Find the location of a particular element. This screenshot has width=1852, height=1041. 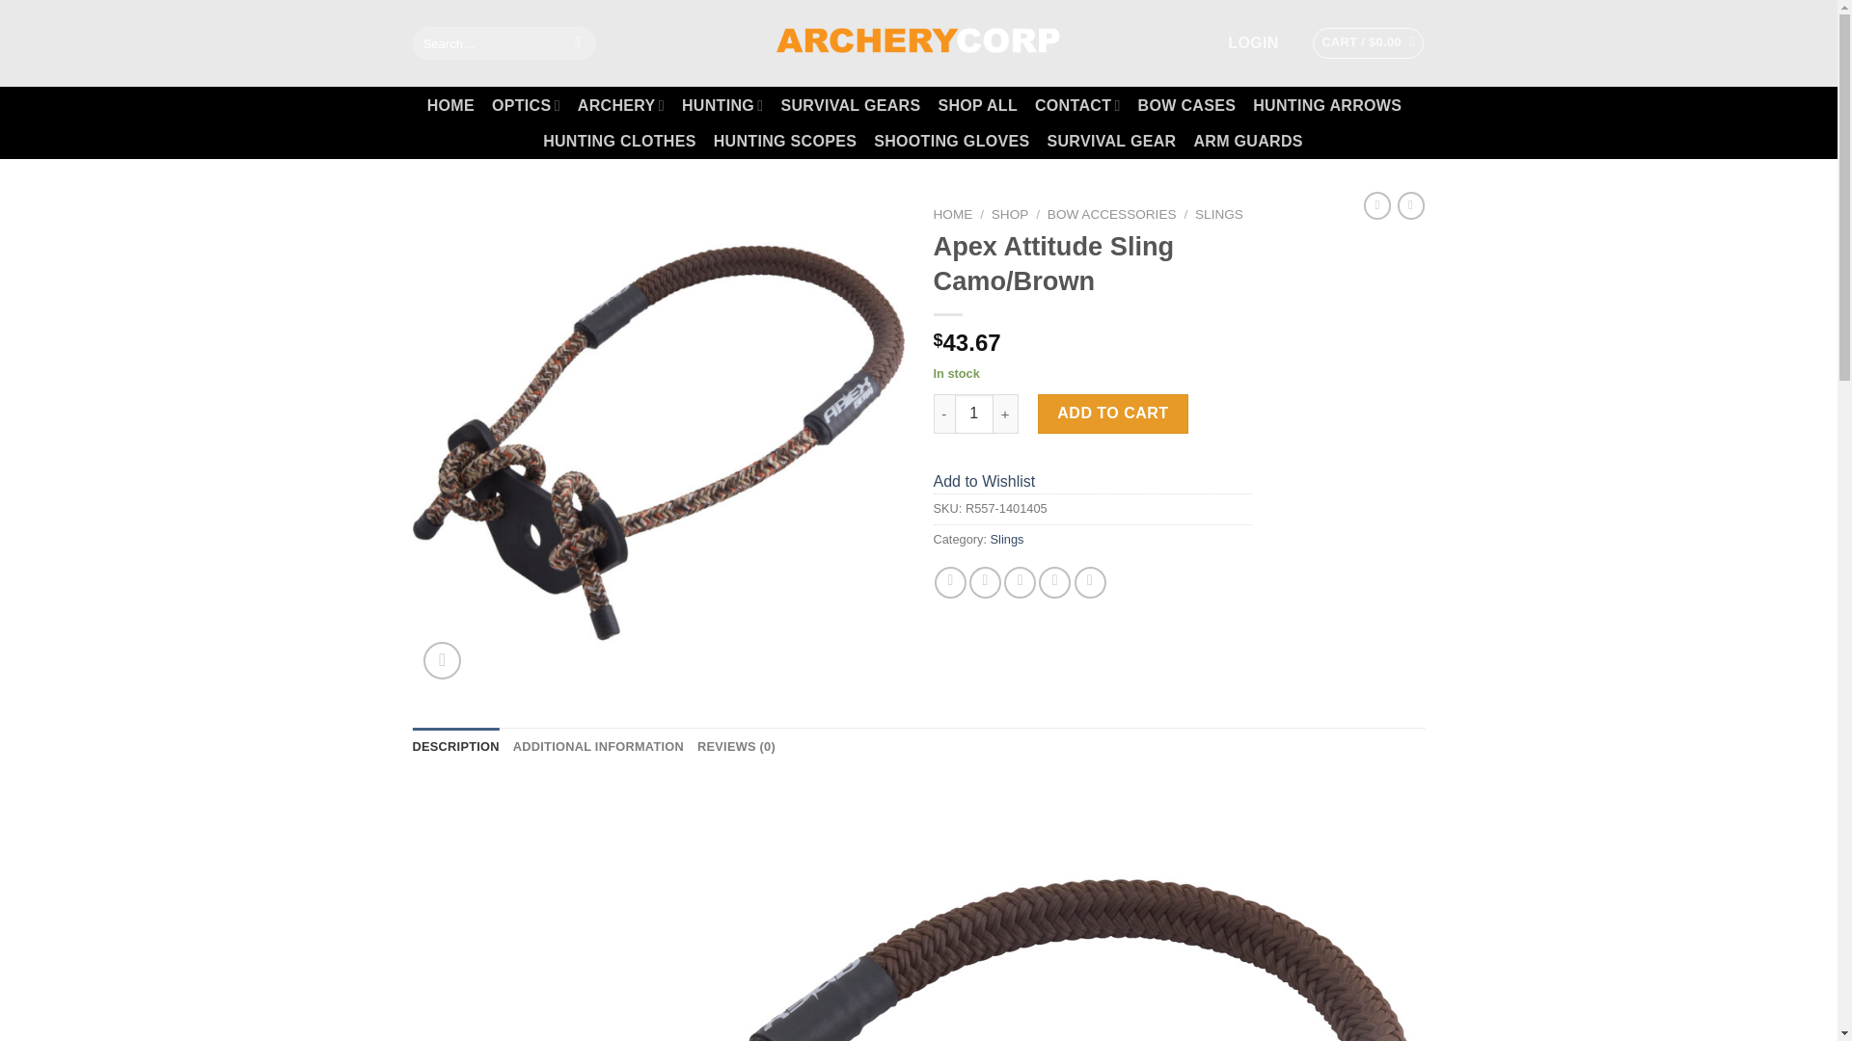

ARCHERY is located at coordinates (621, 104).